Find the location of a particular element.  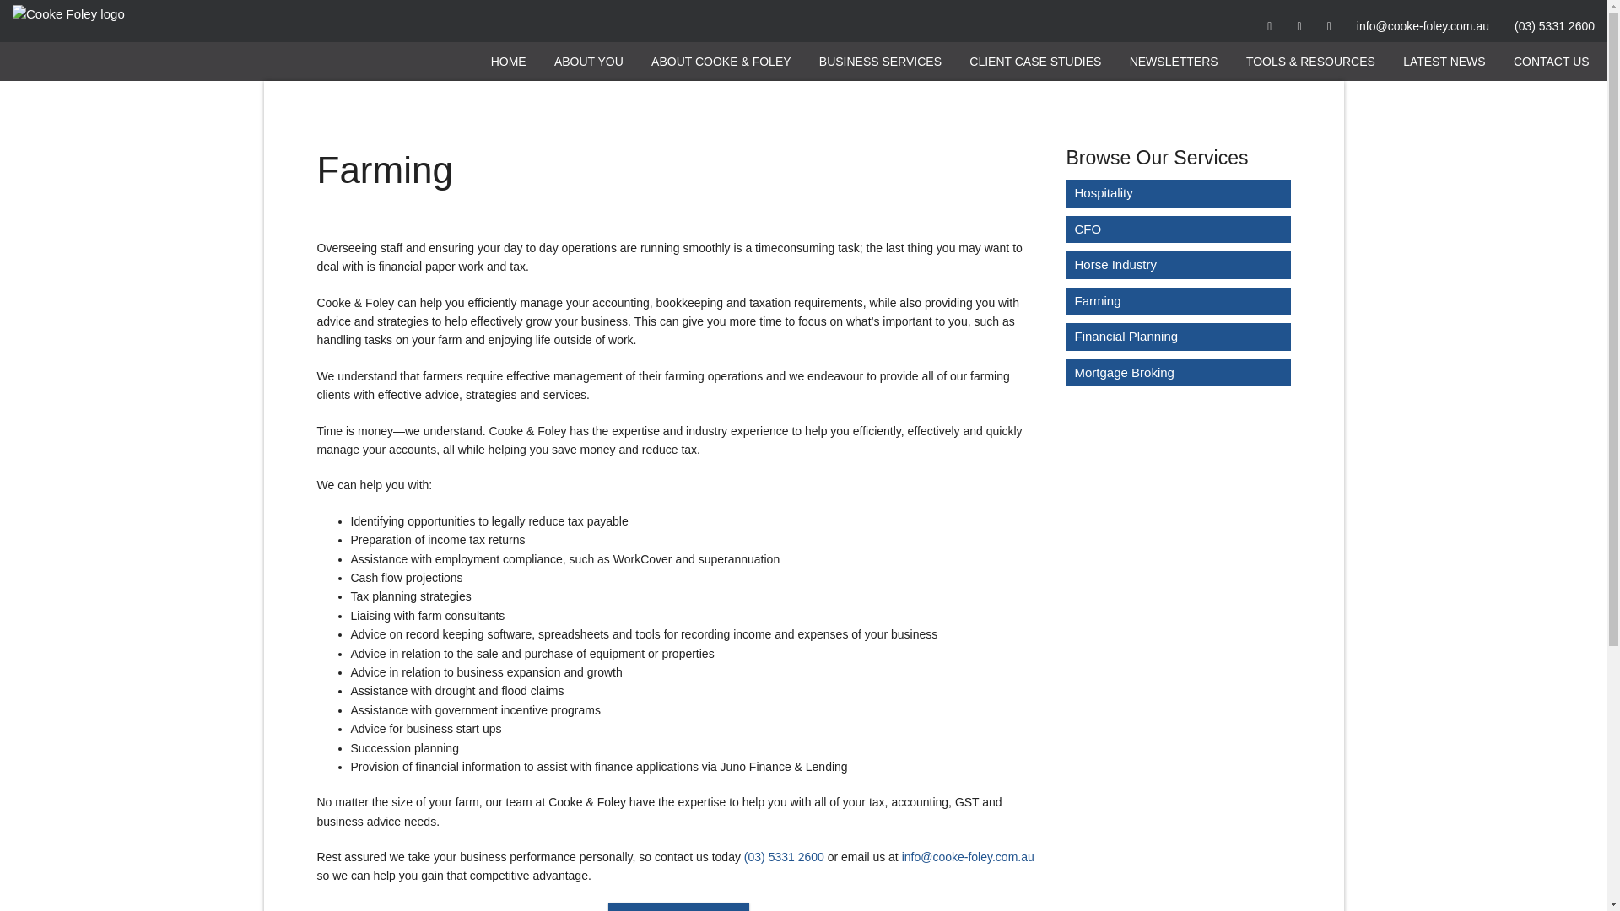

CFO is located at coordinates (1178, 229).